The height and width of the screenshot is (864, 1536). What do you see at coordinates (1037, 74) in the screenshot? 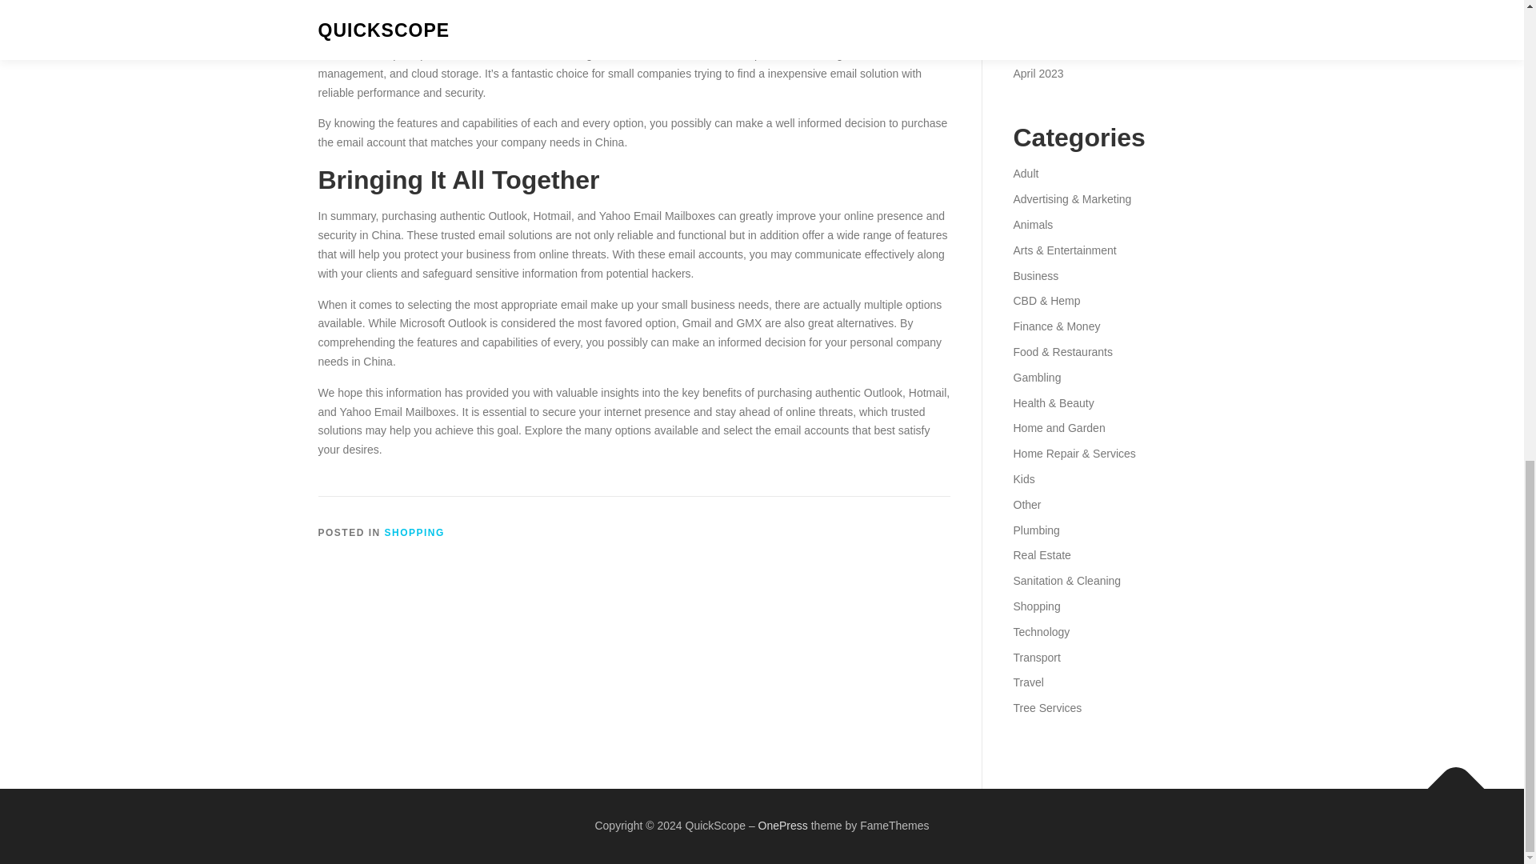
I see `April 2023` at bounding box center [1037, 74].